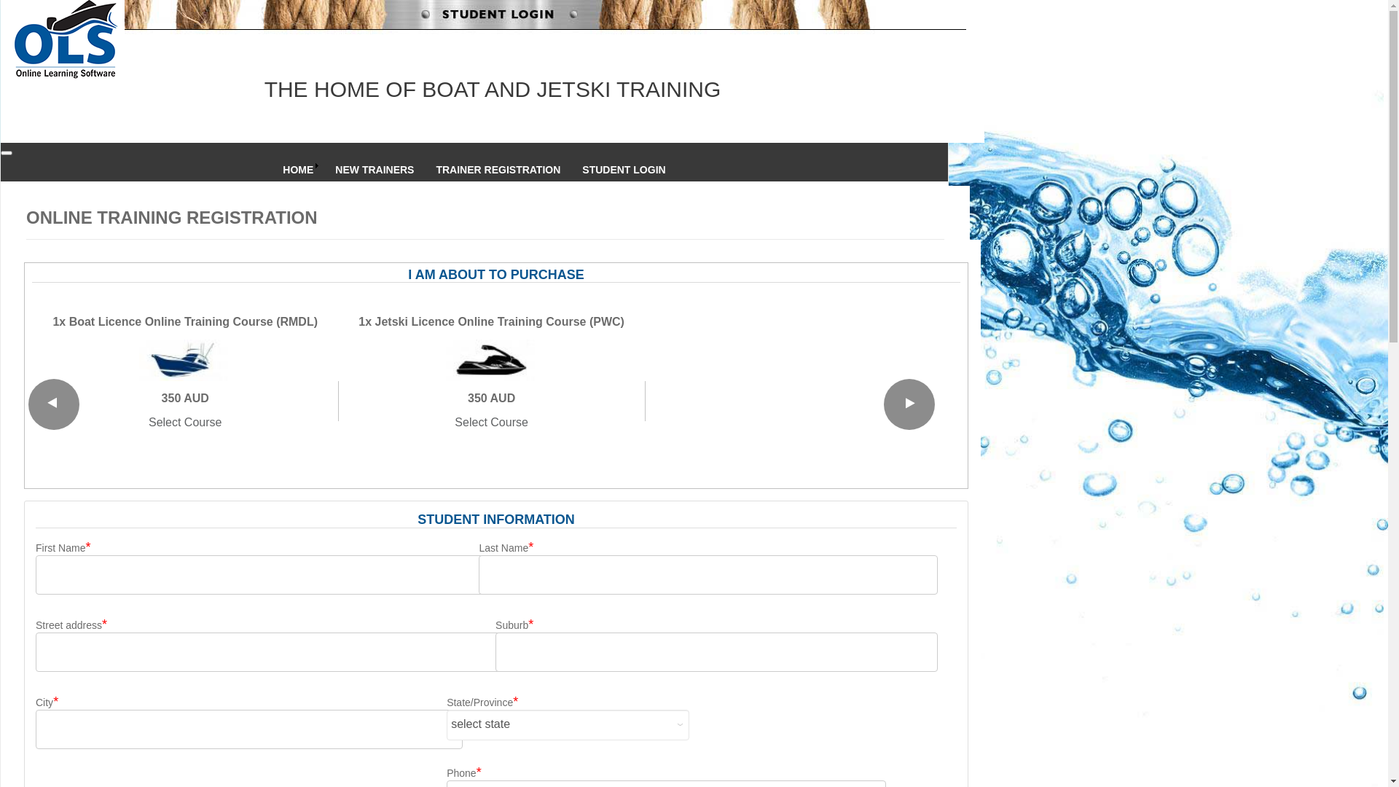 Image resolution: width=1399 pixels, height=787 pixels. Describe the element at coordinates (498, 170) in the screenshot. I see `TRAINER REGISTRATION` at that location.